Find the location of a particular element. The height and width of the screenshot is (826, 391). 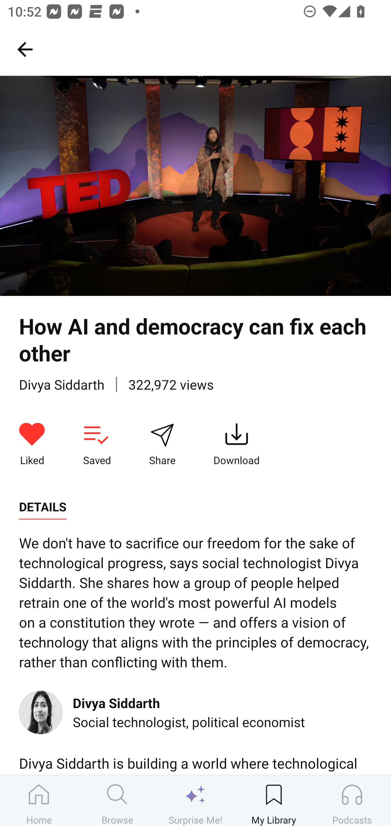

Liked is located at coordinates (32, 444).